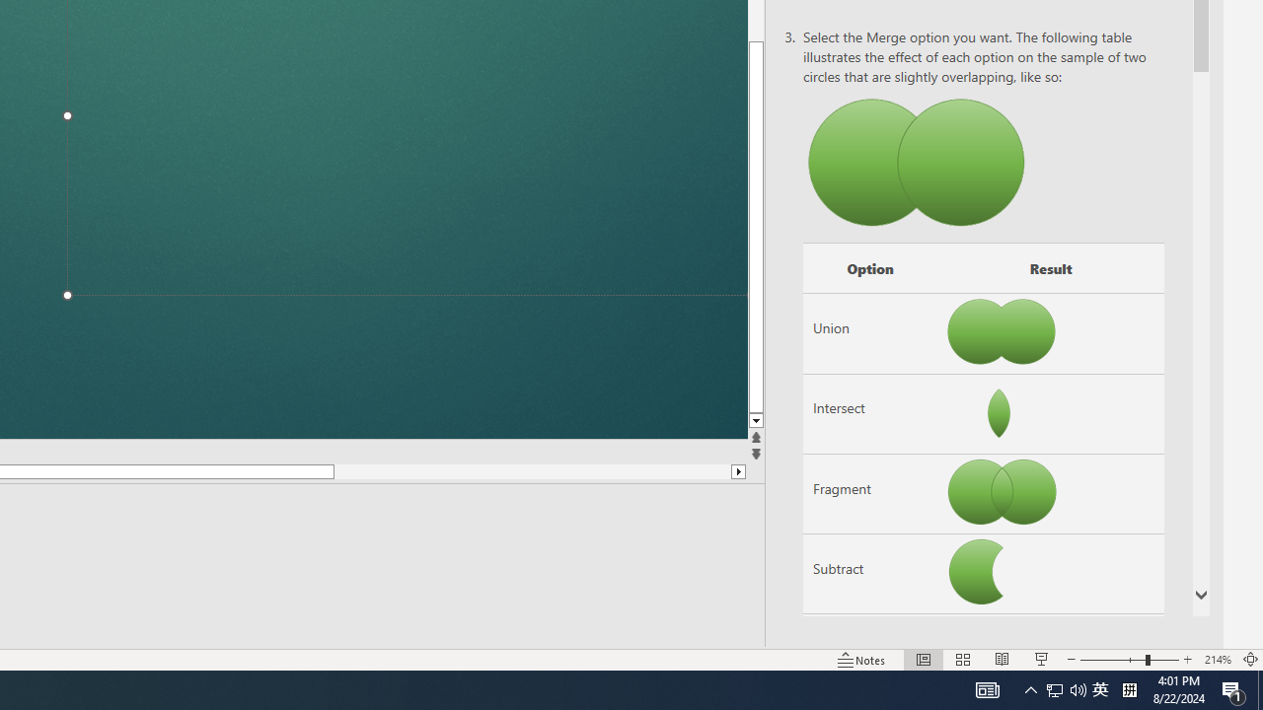 The image size is (1263, 710). Describe the element at coordinates (1218, 659) in the screenshot. I see `Zoom 214%` at that location.